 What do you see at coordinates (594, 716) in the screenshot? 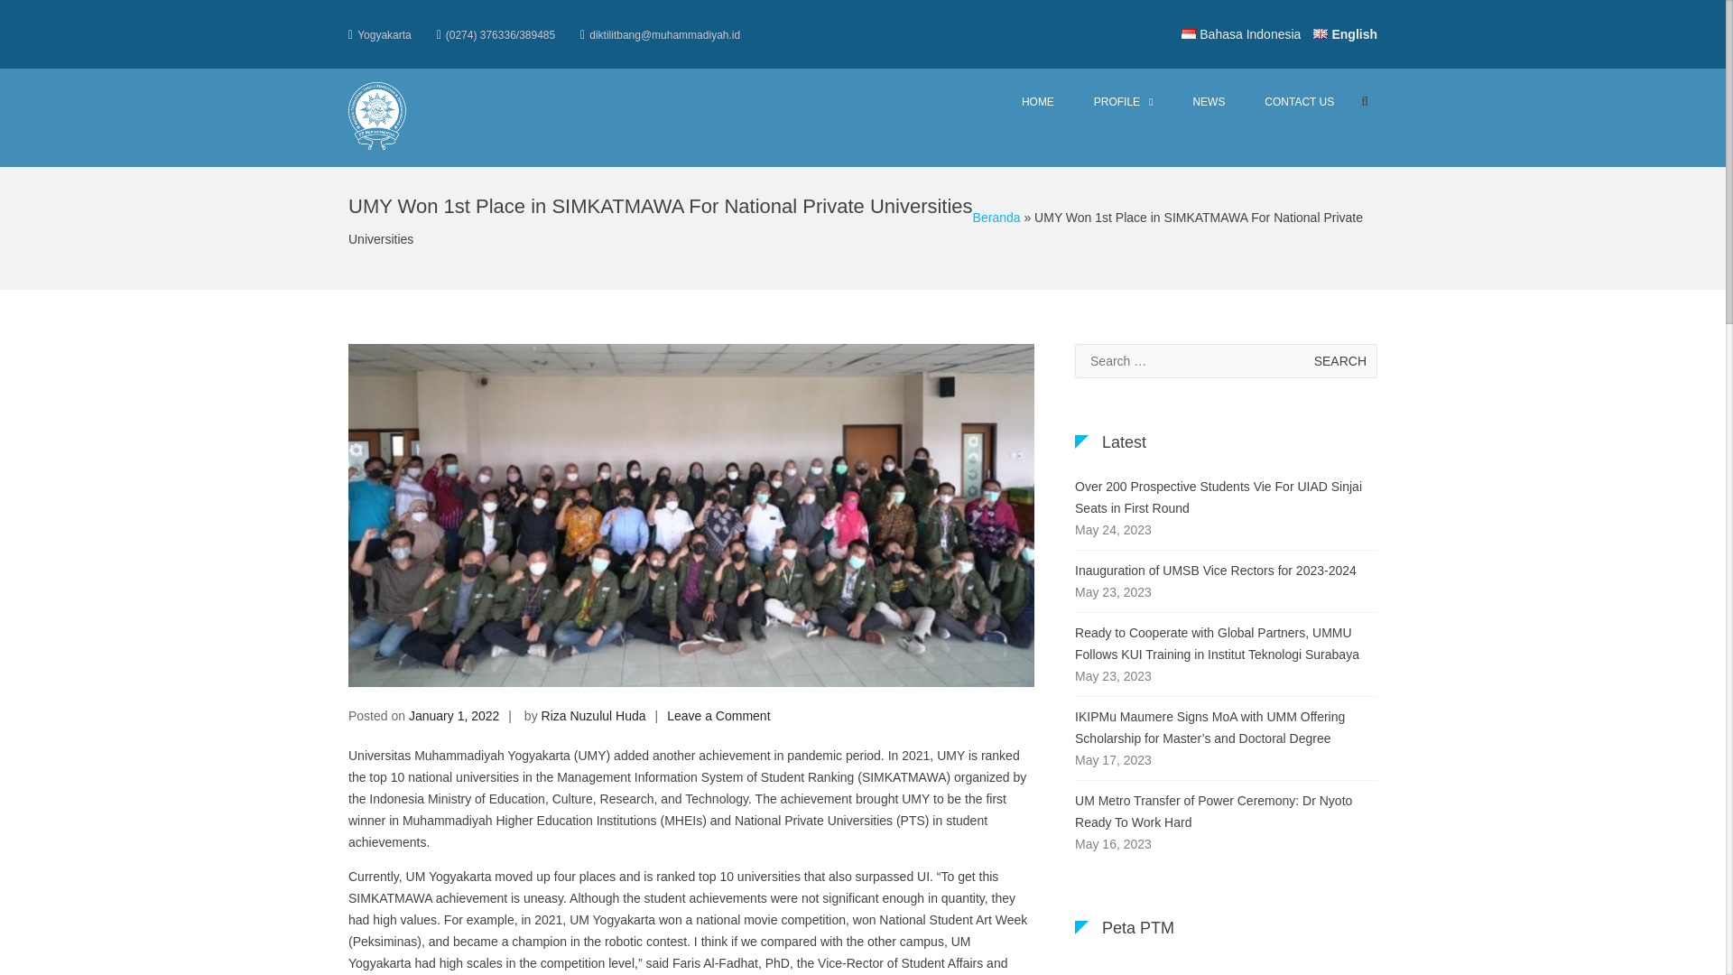
I see `Riza Nuzulul Huda` at bounding box center [594, 716].